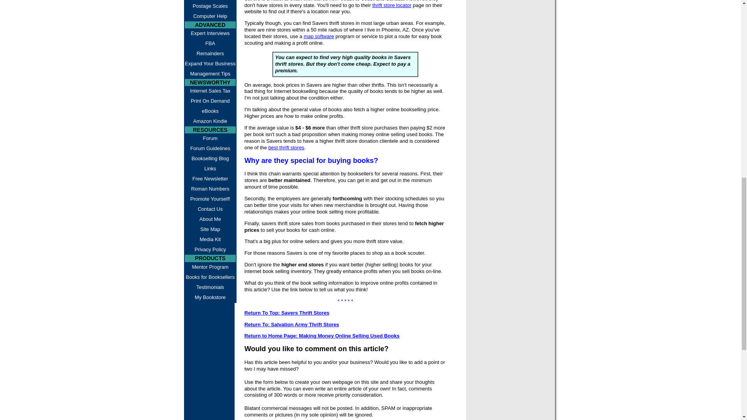 The width and height of the screenshot is (747, 420). I want to click on Print On Demand, so click(210, 101).